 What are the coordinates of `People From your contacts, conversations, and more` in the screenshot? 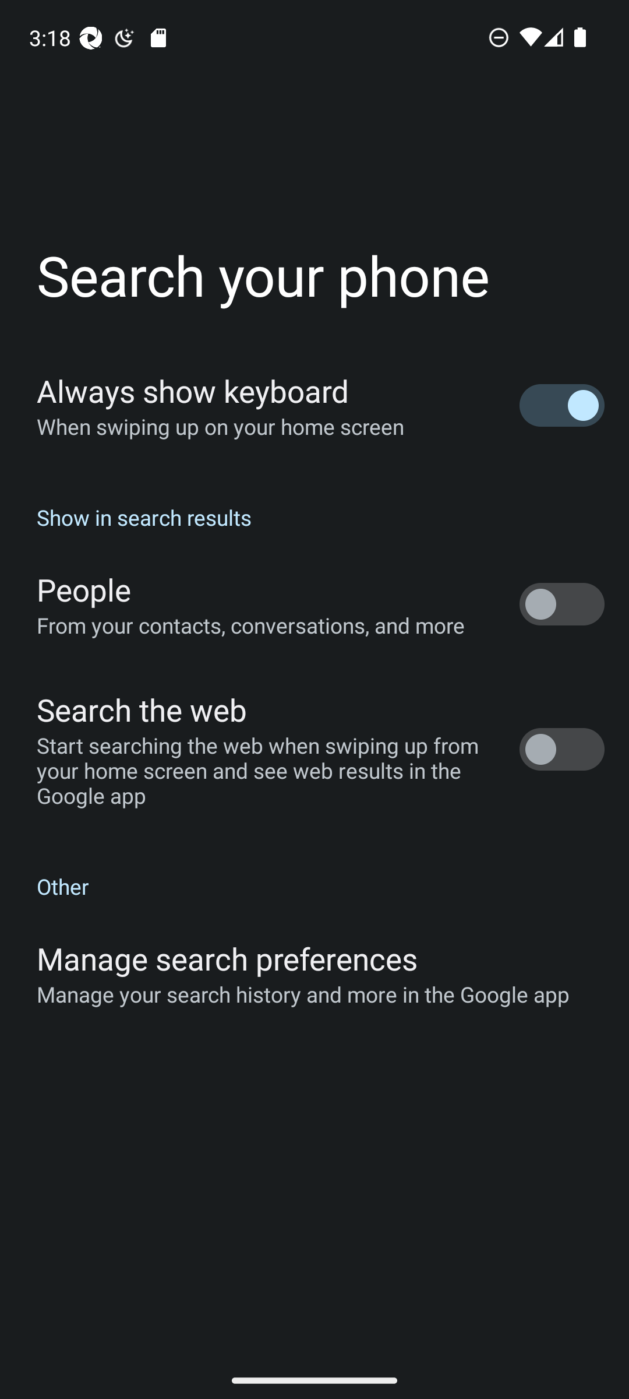 It's located at (314, 604).